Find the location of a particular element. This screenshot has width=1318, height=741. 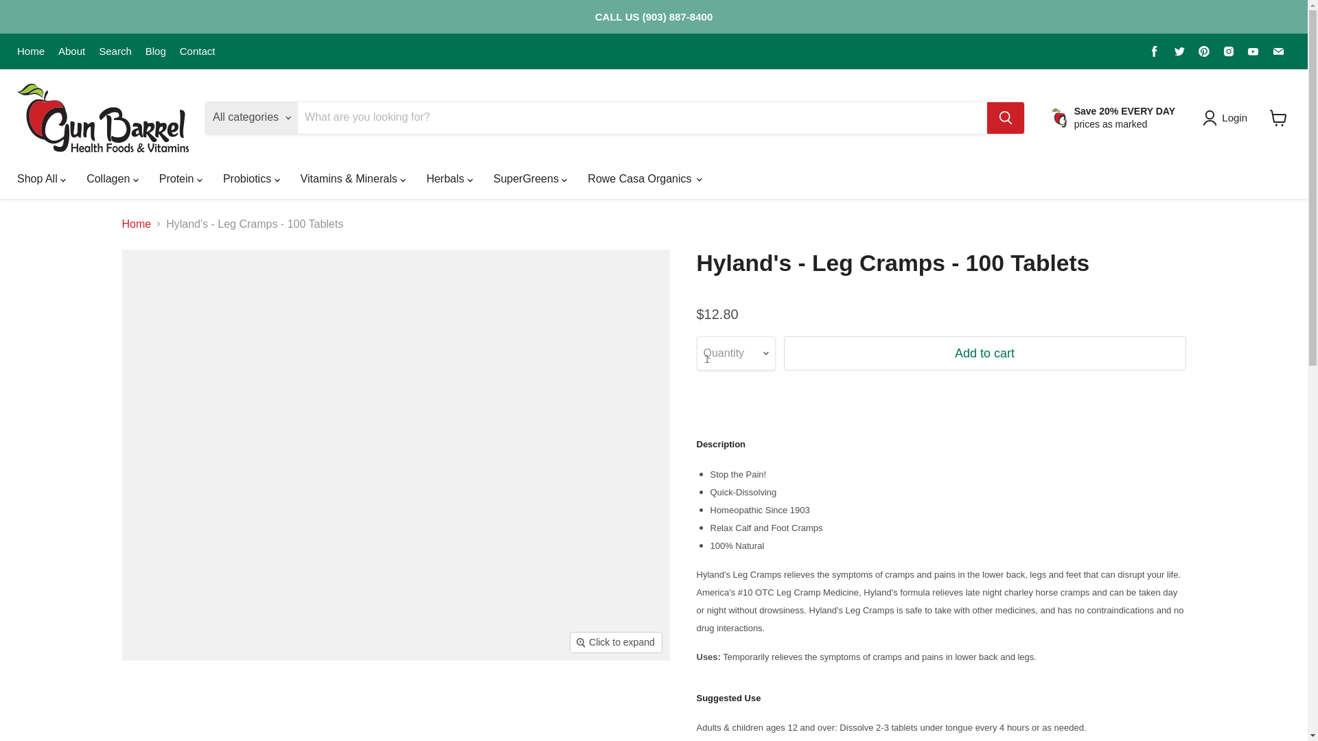

Blog is located at coordinates (155, 51).